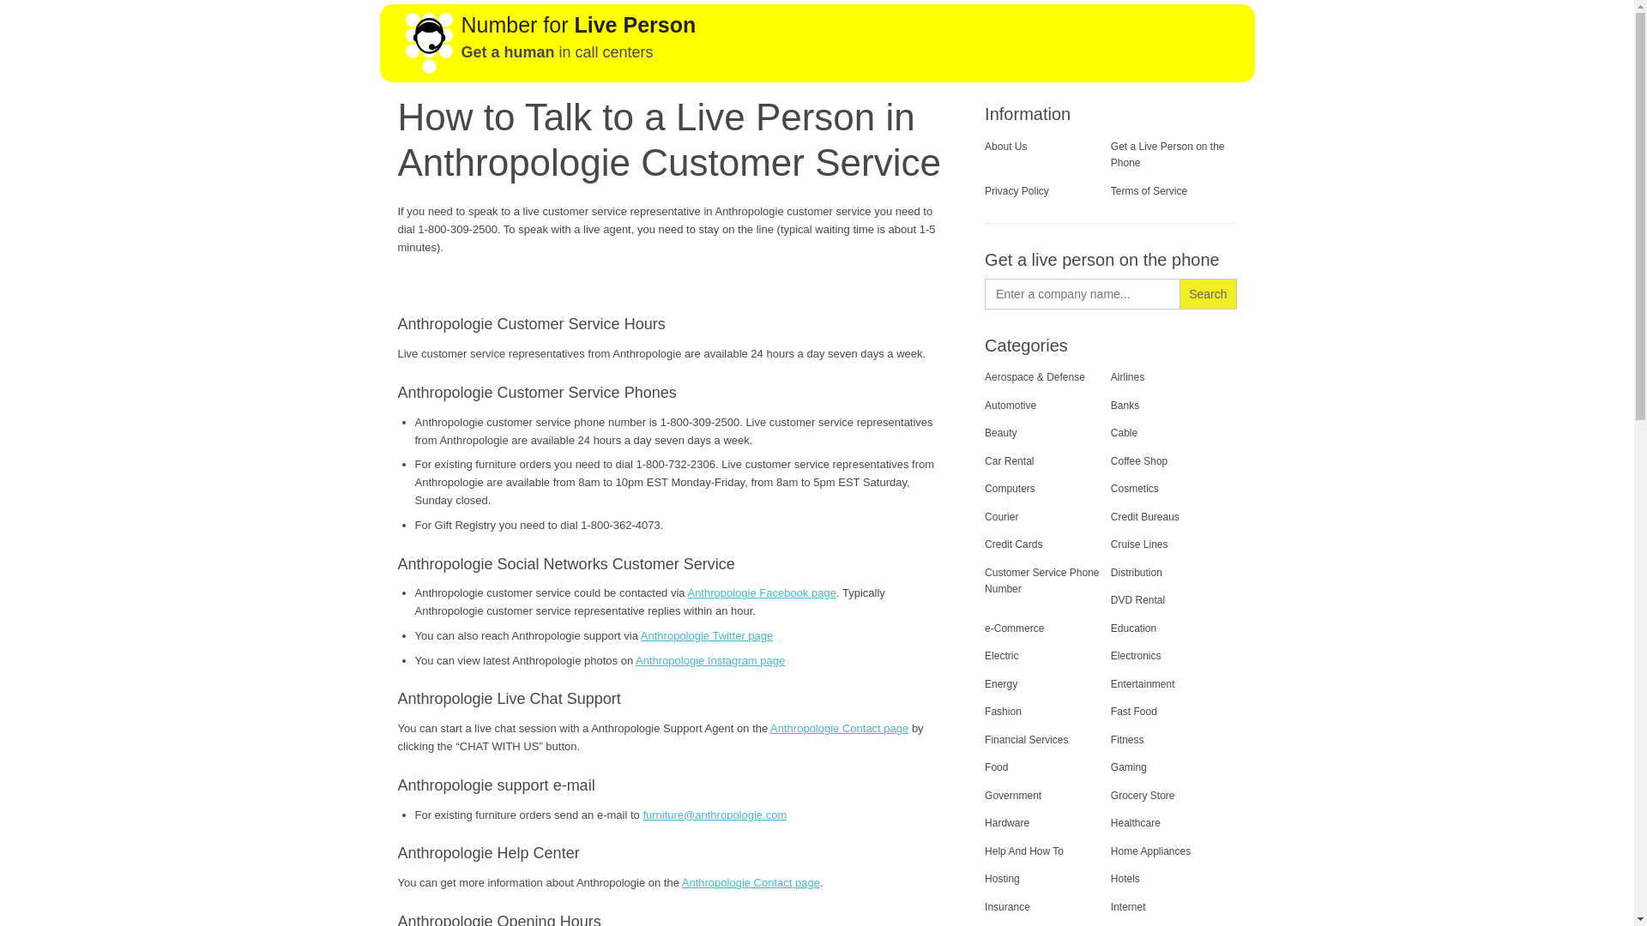 Image resolution: width=1647 pixels, height=926 pixels. Describe the element at coordinates (760, 592) in the screenshot. I see `Anthropologie Facebook page` at that location.